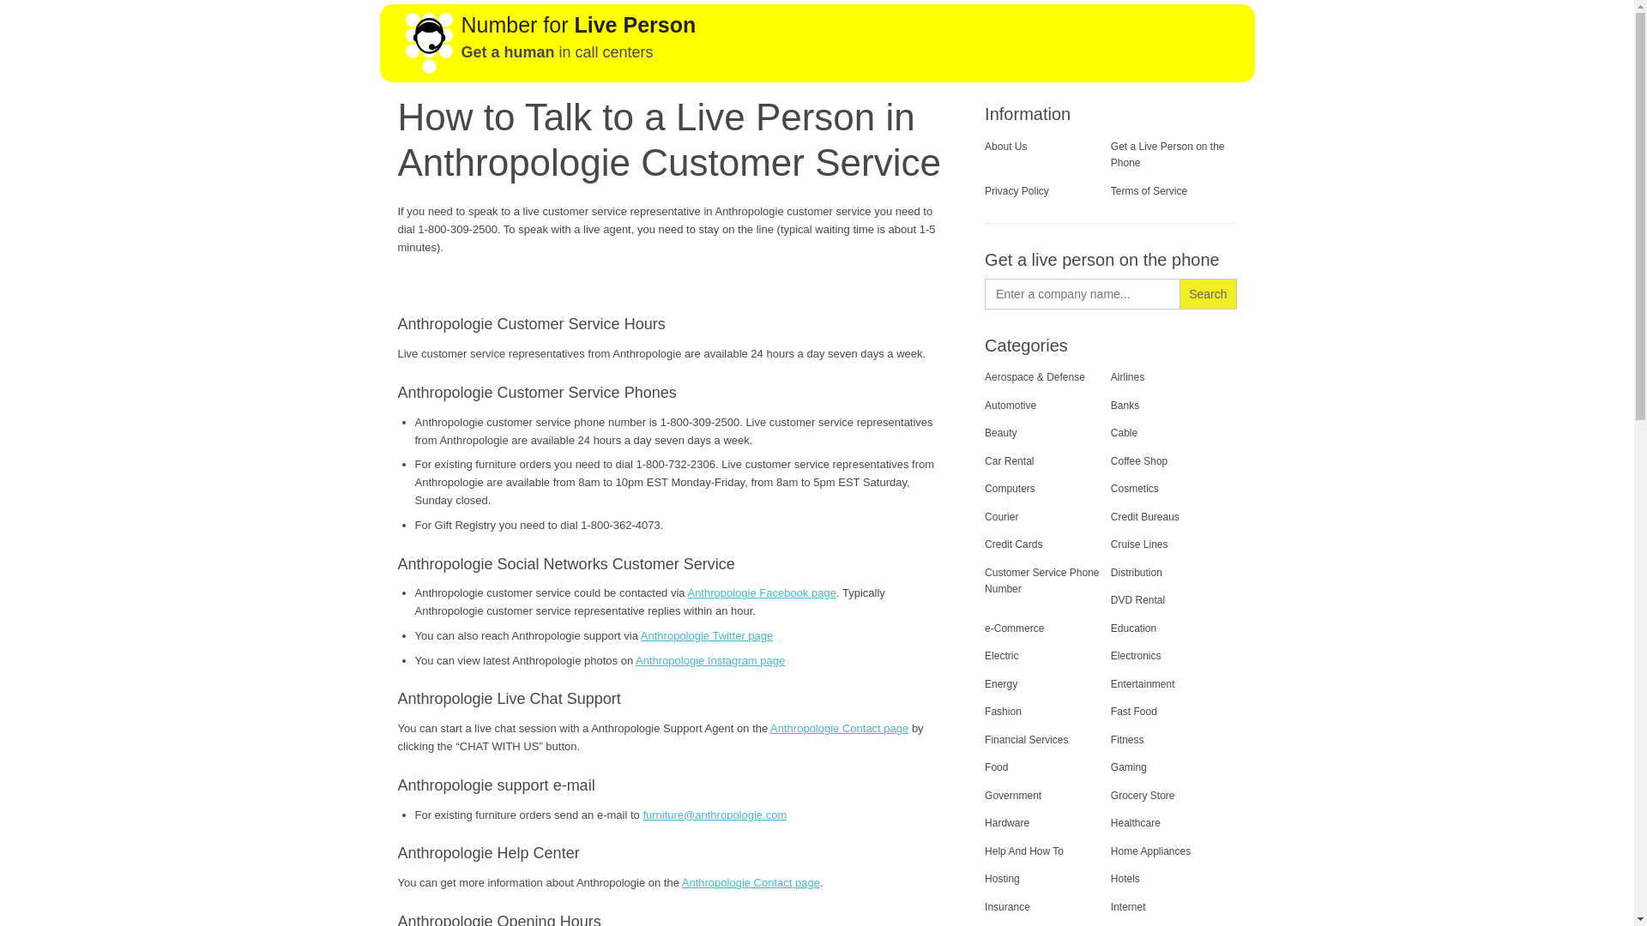 Image resolution: width=1647 pixels, height=926 pixels. Describe the element at coordinates (760, 592) in the screenshot. I see `Anthropologie Facebook page` at that location.